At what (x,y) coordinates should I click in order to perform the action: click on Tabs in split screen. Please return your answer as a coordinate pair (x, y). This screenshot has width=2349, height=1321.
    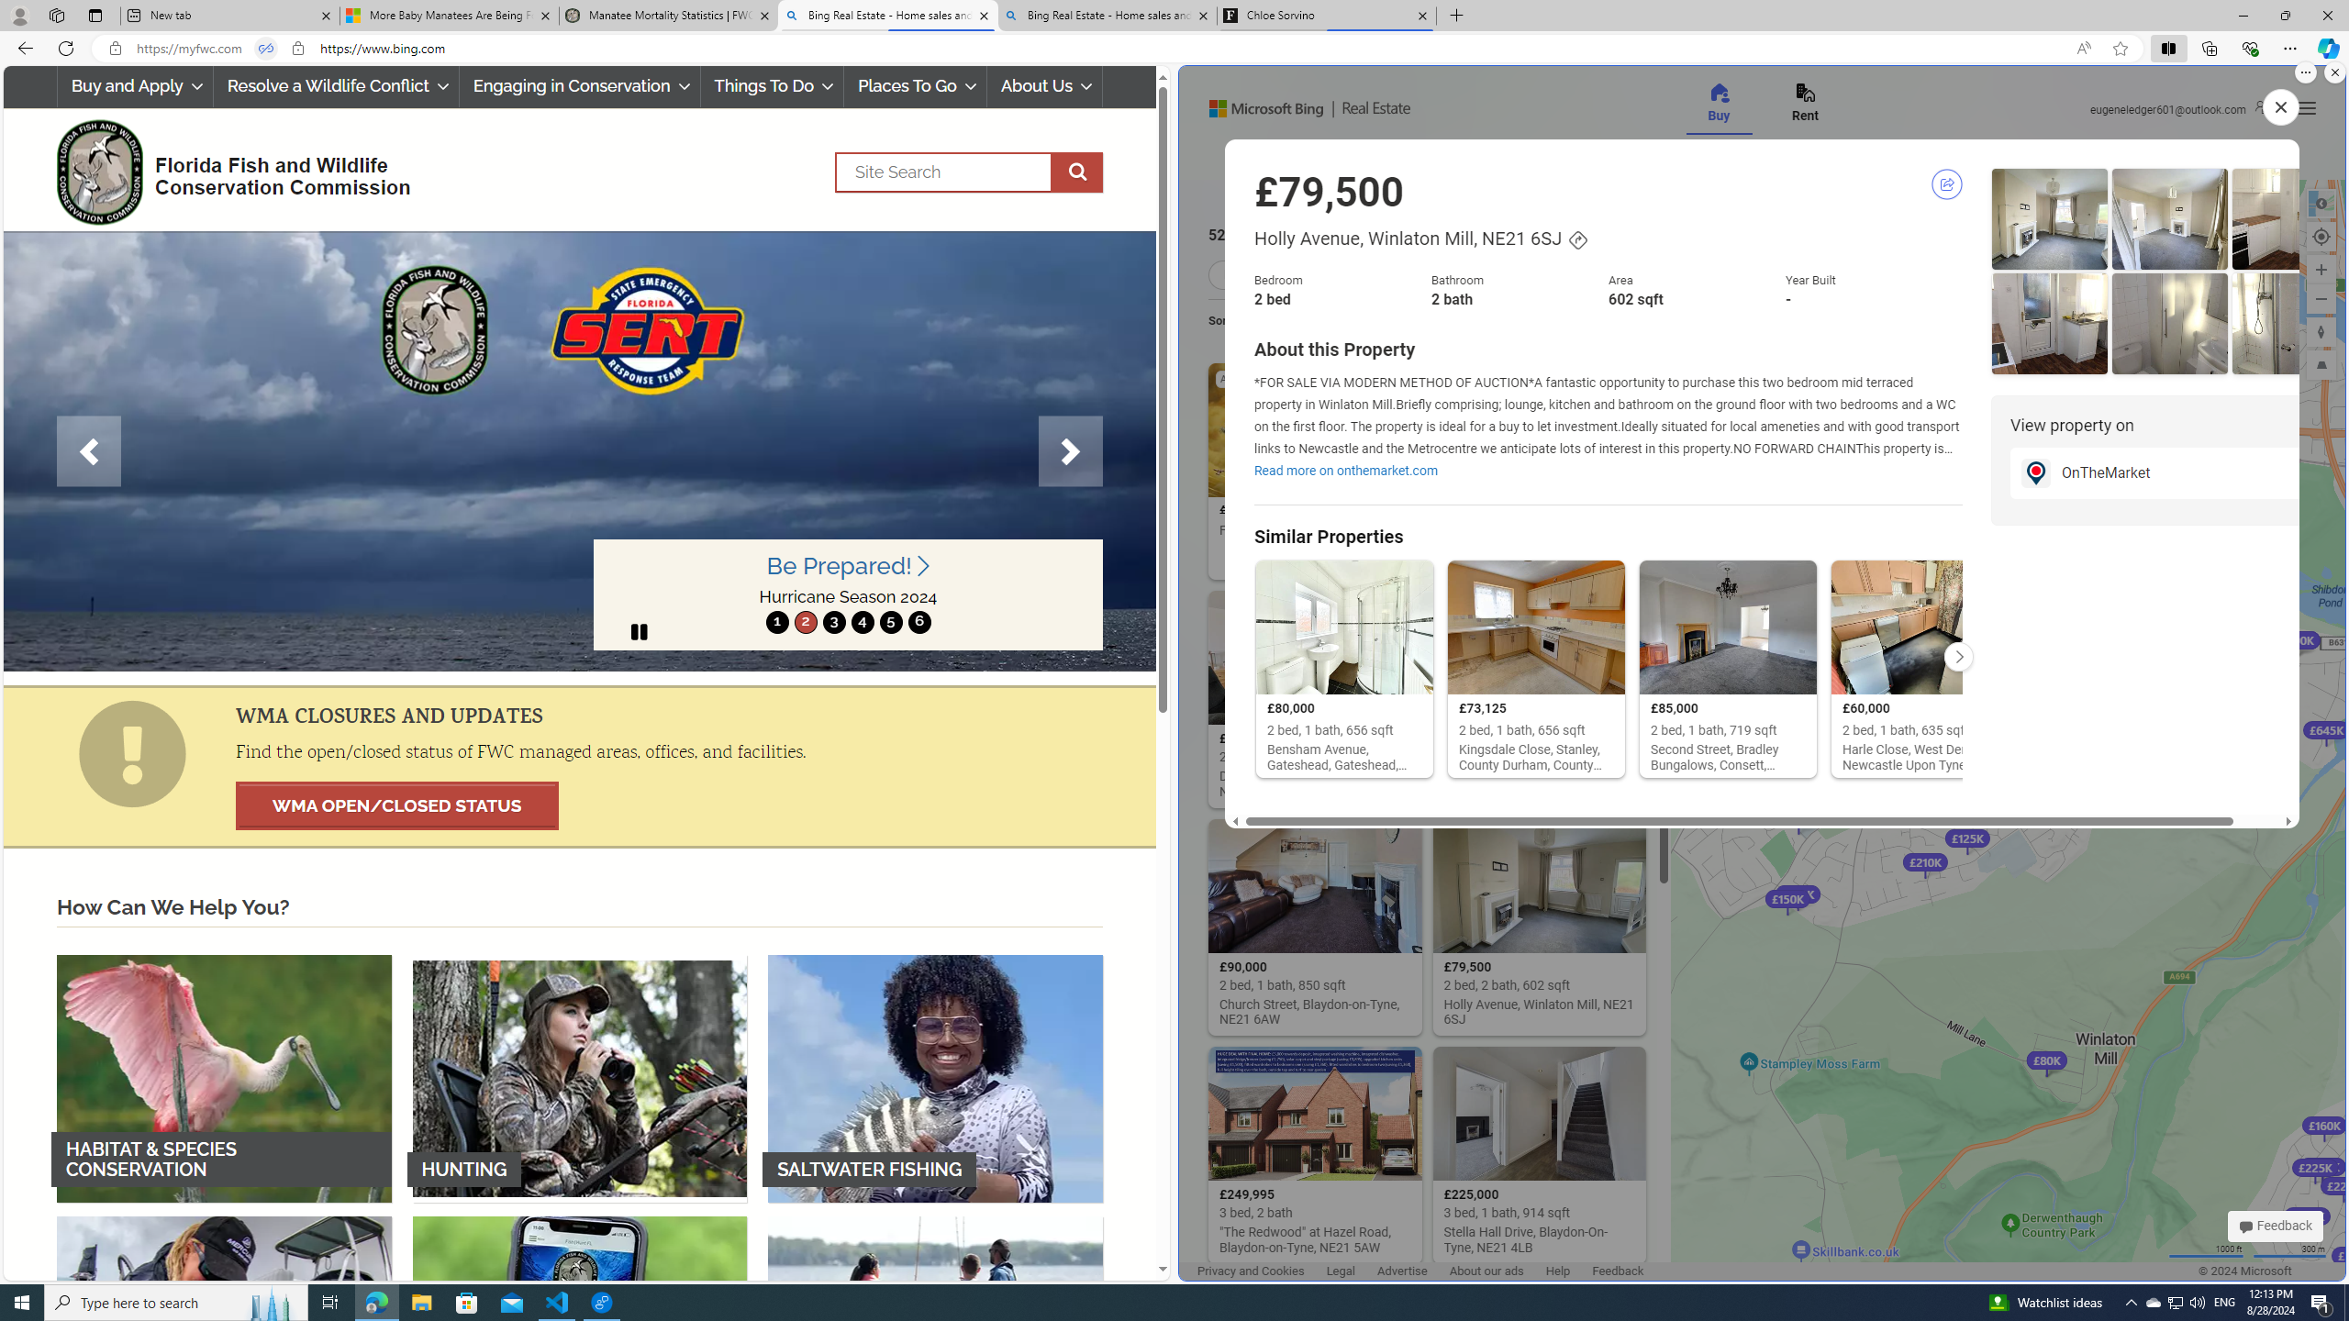
    Looking at the image, I should click on (265, 49).